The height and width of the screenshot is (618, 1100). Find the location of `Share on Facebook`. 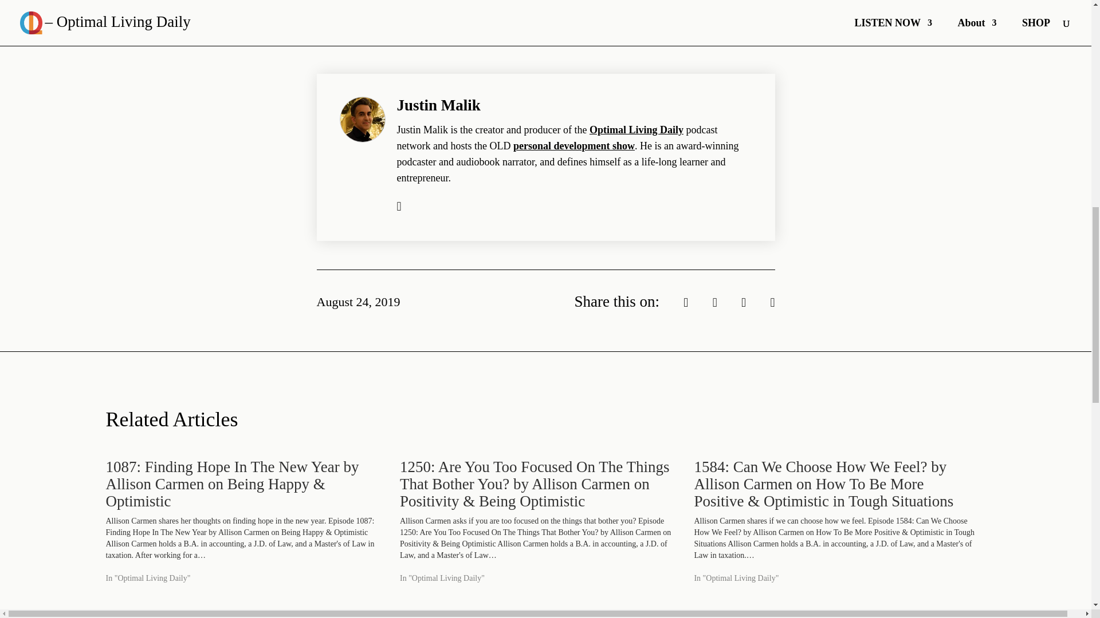

Share on Facebook is located at coordinates (715, 301).